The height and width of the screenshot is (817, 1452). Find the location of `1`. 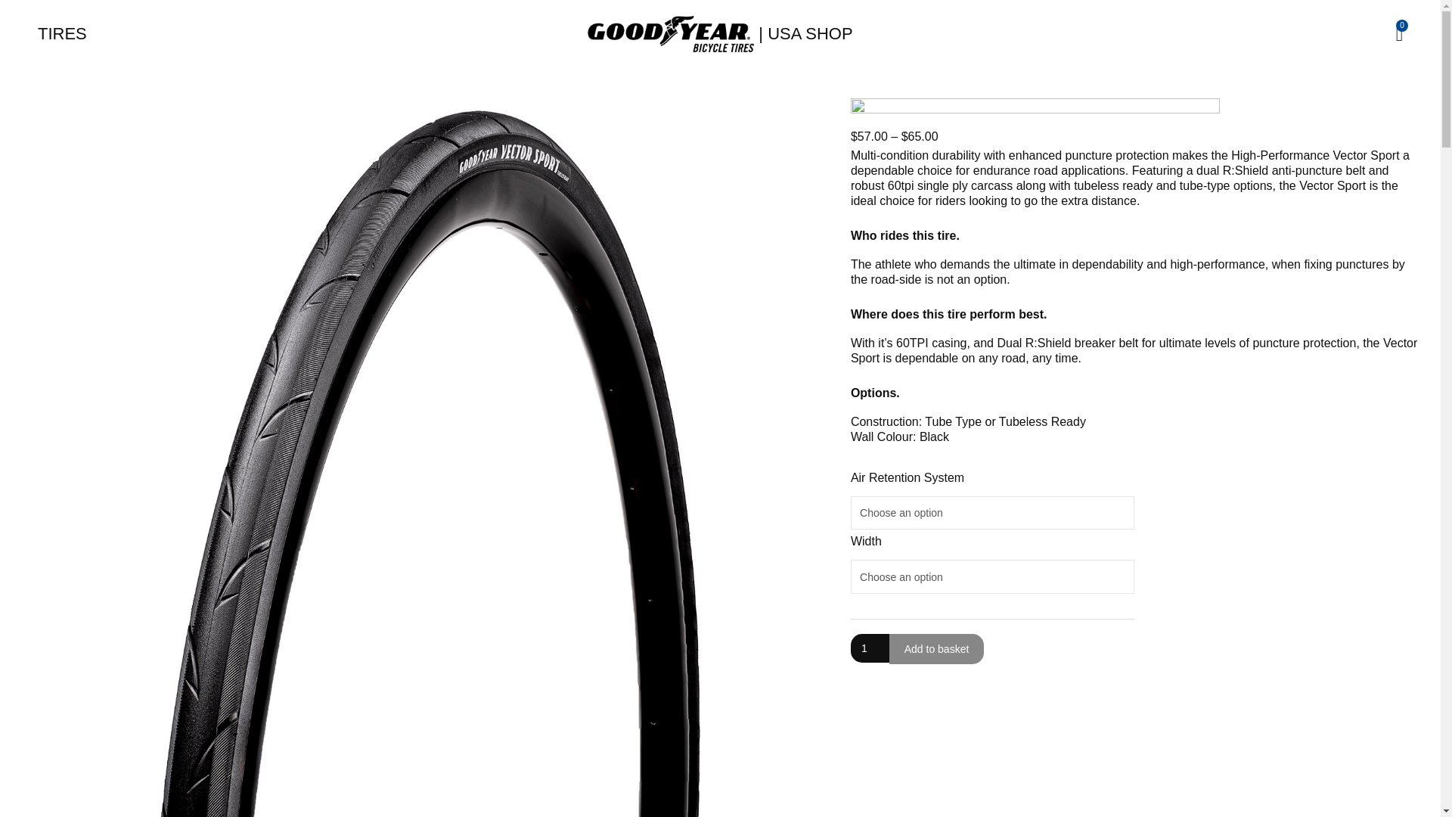

1 is located at coordinates (870, 648).